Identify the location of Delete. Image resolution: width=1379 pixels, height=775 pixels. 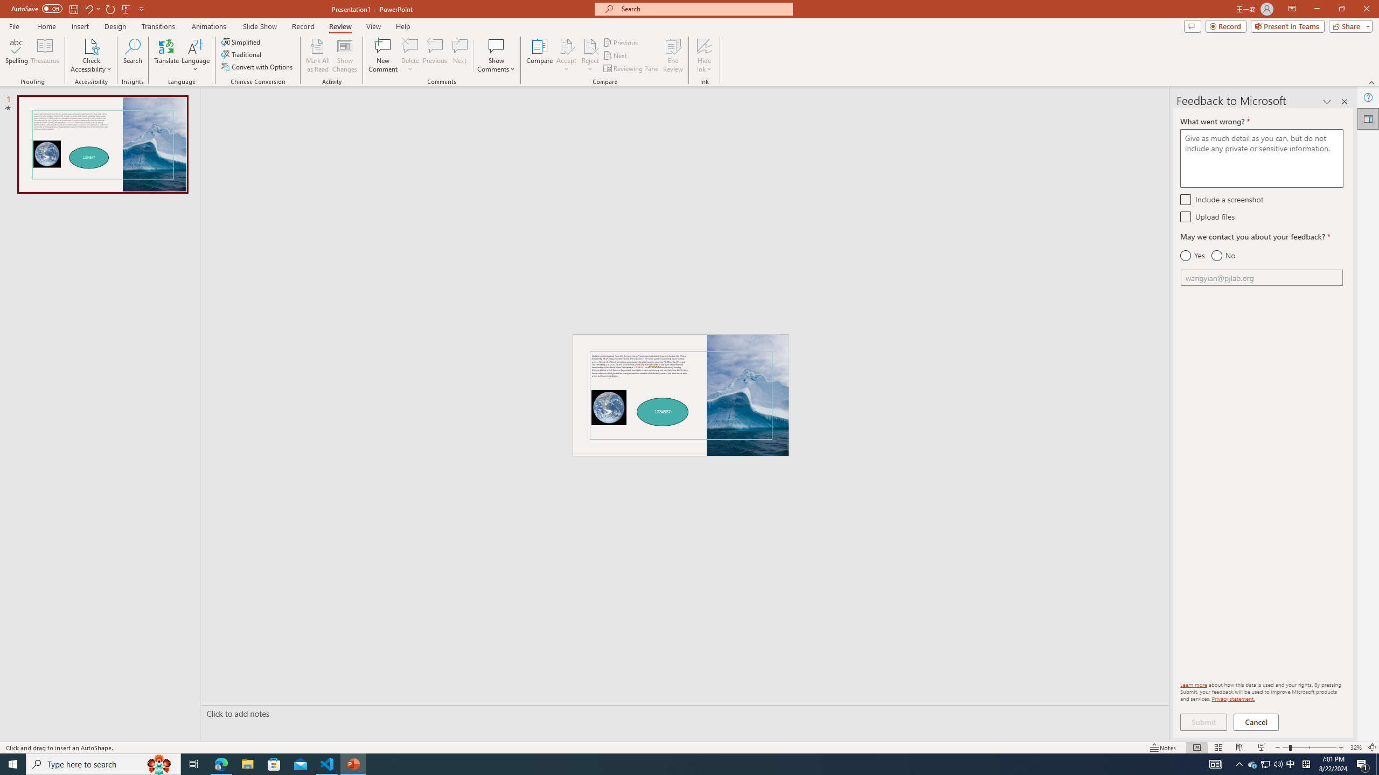
(410, 46).